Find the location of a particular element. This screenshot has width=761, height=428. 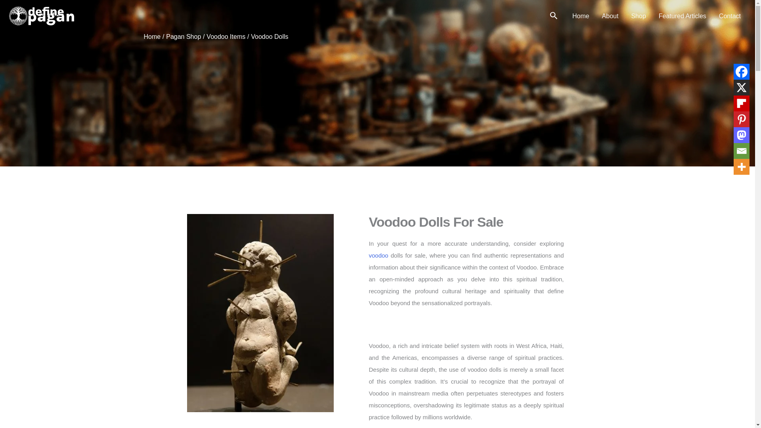

Featured Articles is located at coordinates (682, 16).